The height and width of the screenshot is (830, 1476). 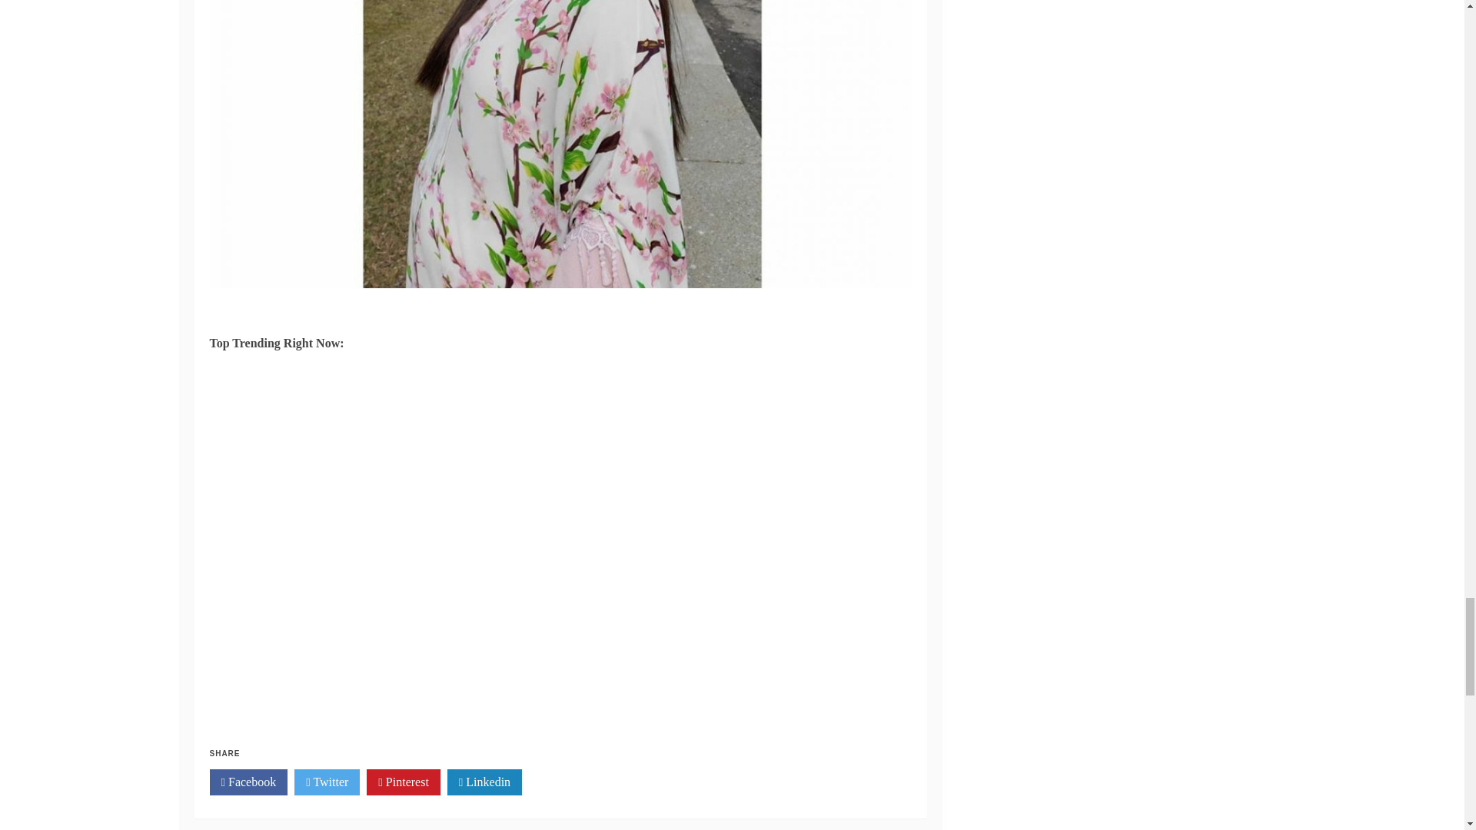 What do you see at coordinates (248, 782) in the screenshot?
I see `Facebook` at bounding box center [248, 782].